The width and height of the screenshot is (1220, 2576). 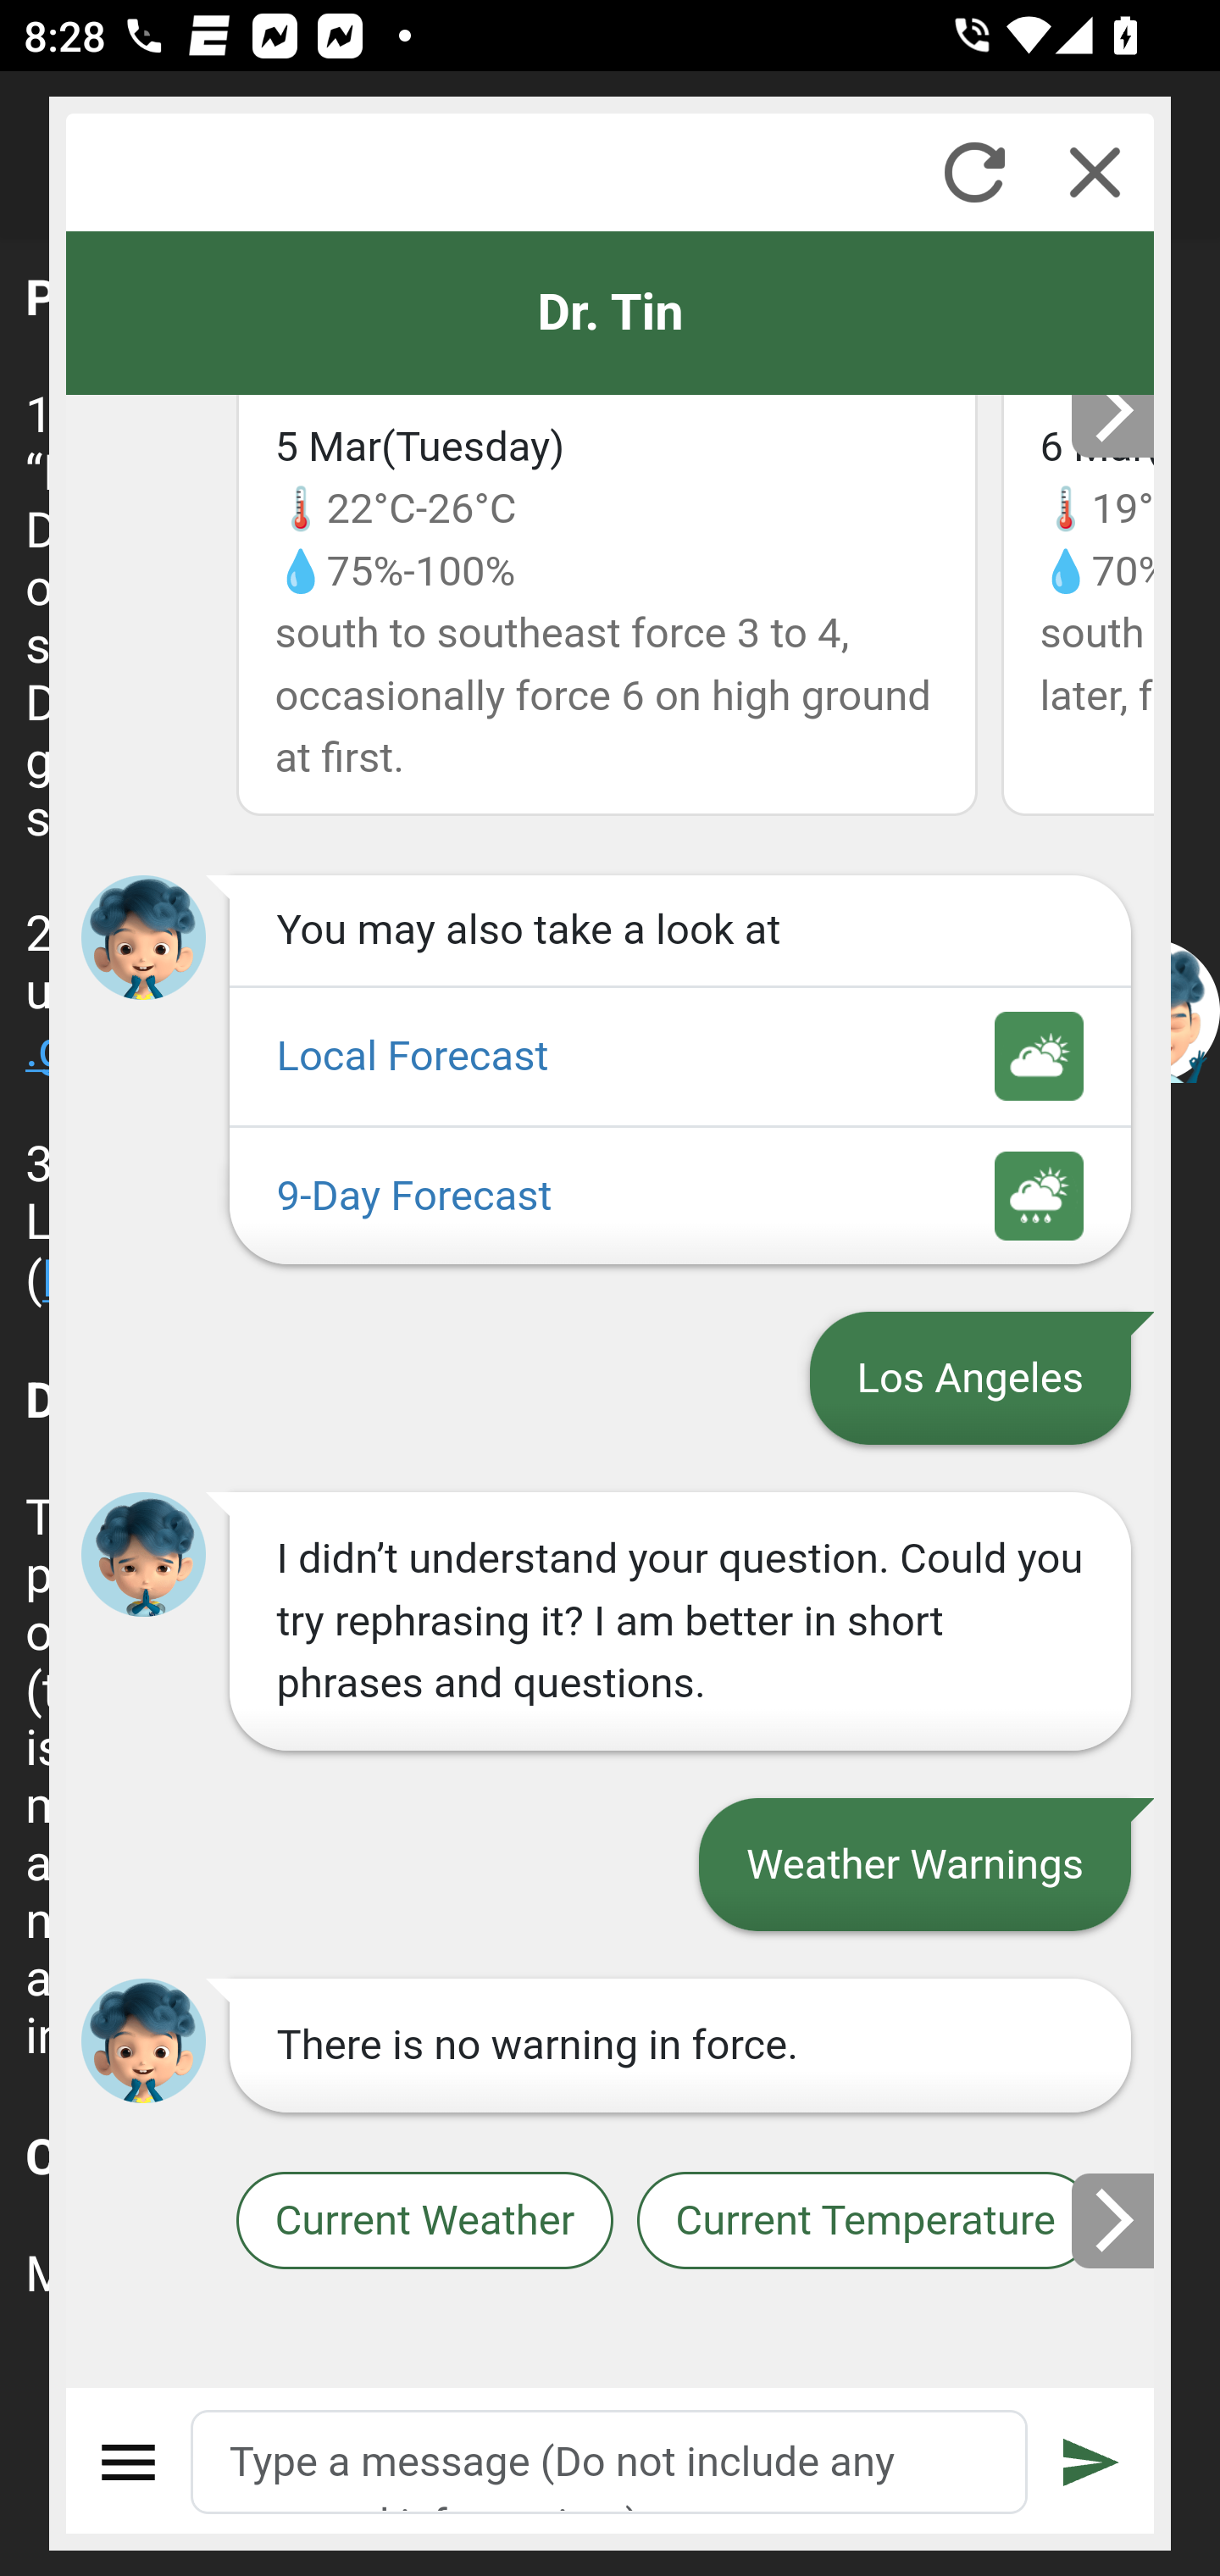 I want to click on Current Temperature, so click(x=864, y=2222).